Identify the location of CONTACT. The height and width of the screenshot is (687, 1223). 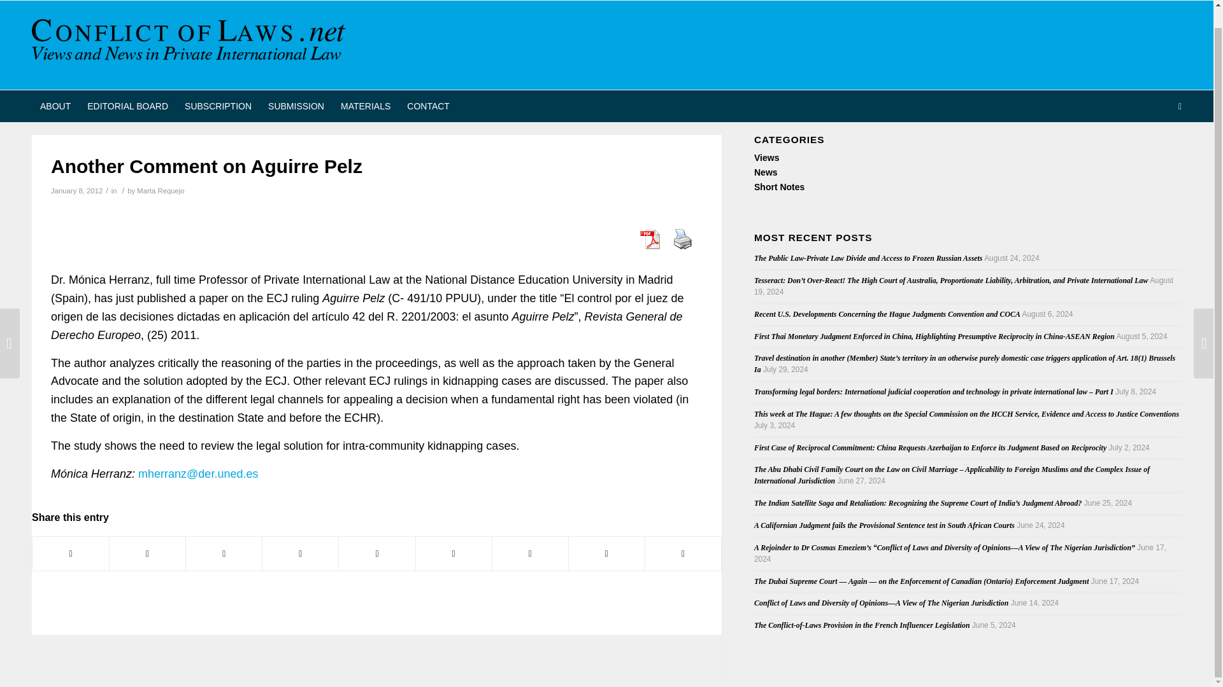
(428, 87).